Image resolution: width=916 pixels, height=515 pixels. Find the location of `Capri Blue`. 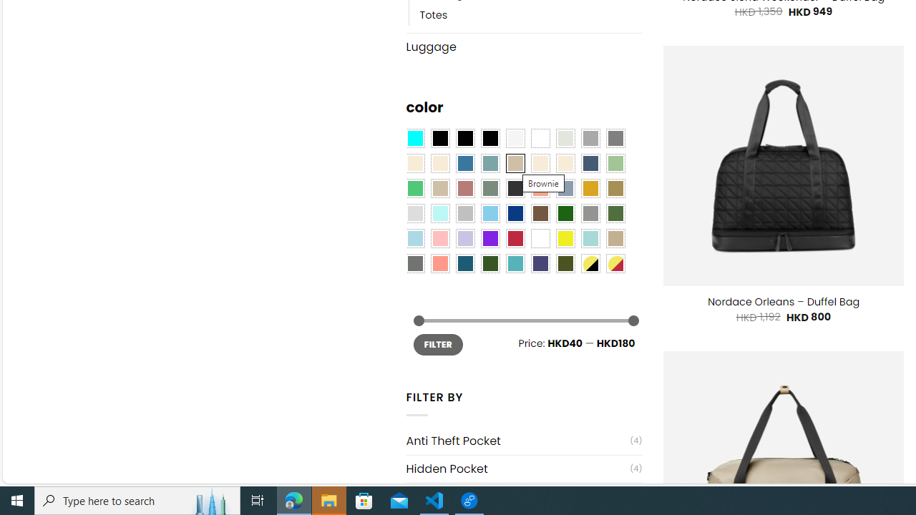

Capri Blue is located at coordinates (465, 263).